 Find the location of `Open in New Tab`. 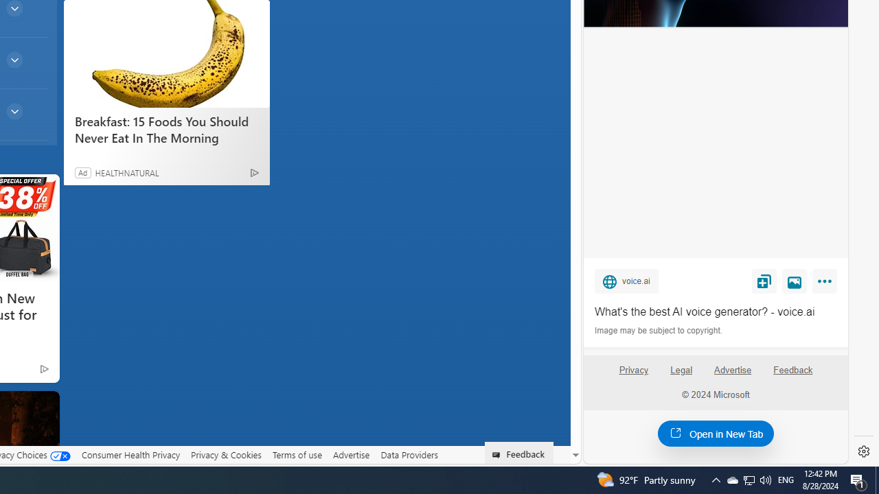

Open in New Tab is located at coordinates (716, 433).